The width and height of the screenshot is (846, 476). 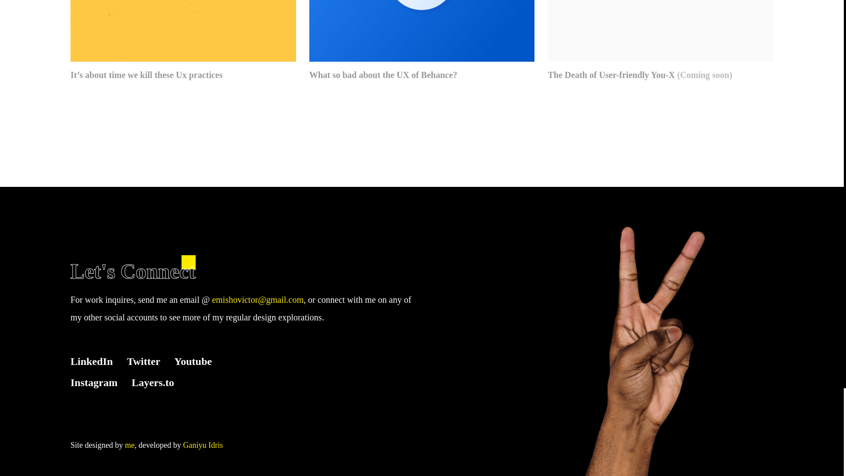 I want to click on Twitter, so click(x=144, y=361).